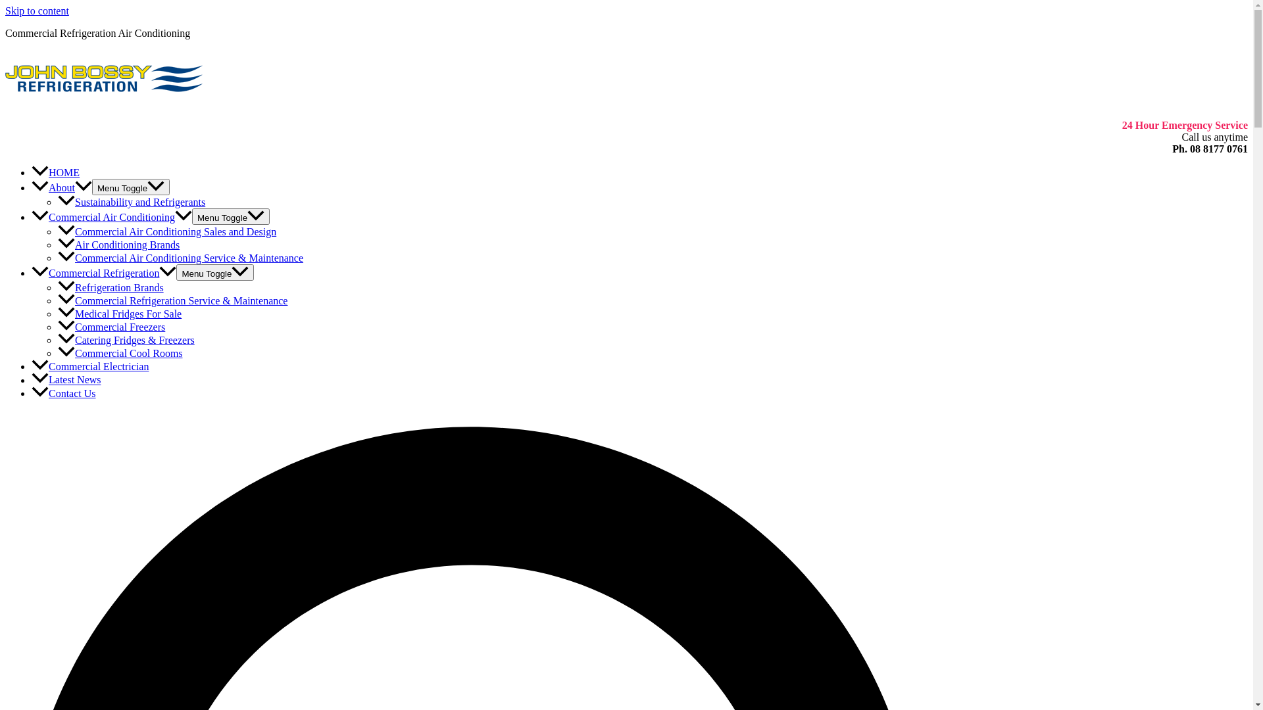  I want to click on Menu Toggle, so click(215, 272).